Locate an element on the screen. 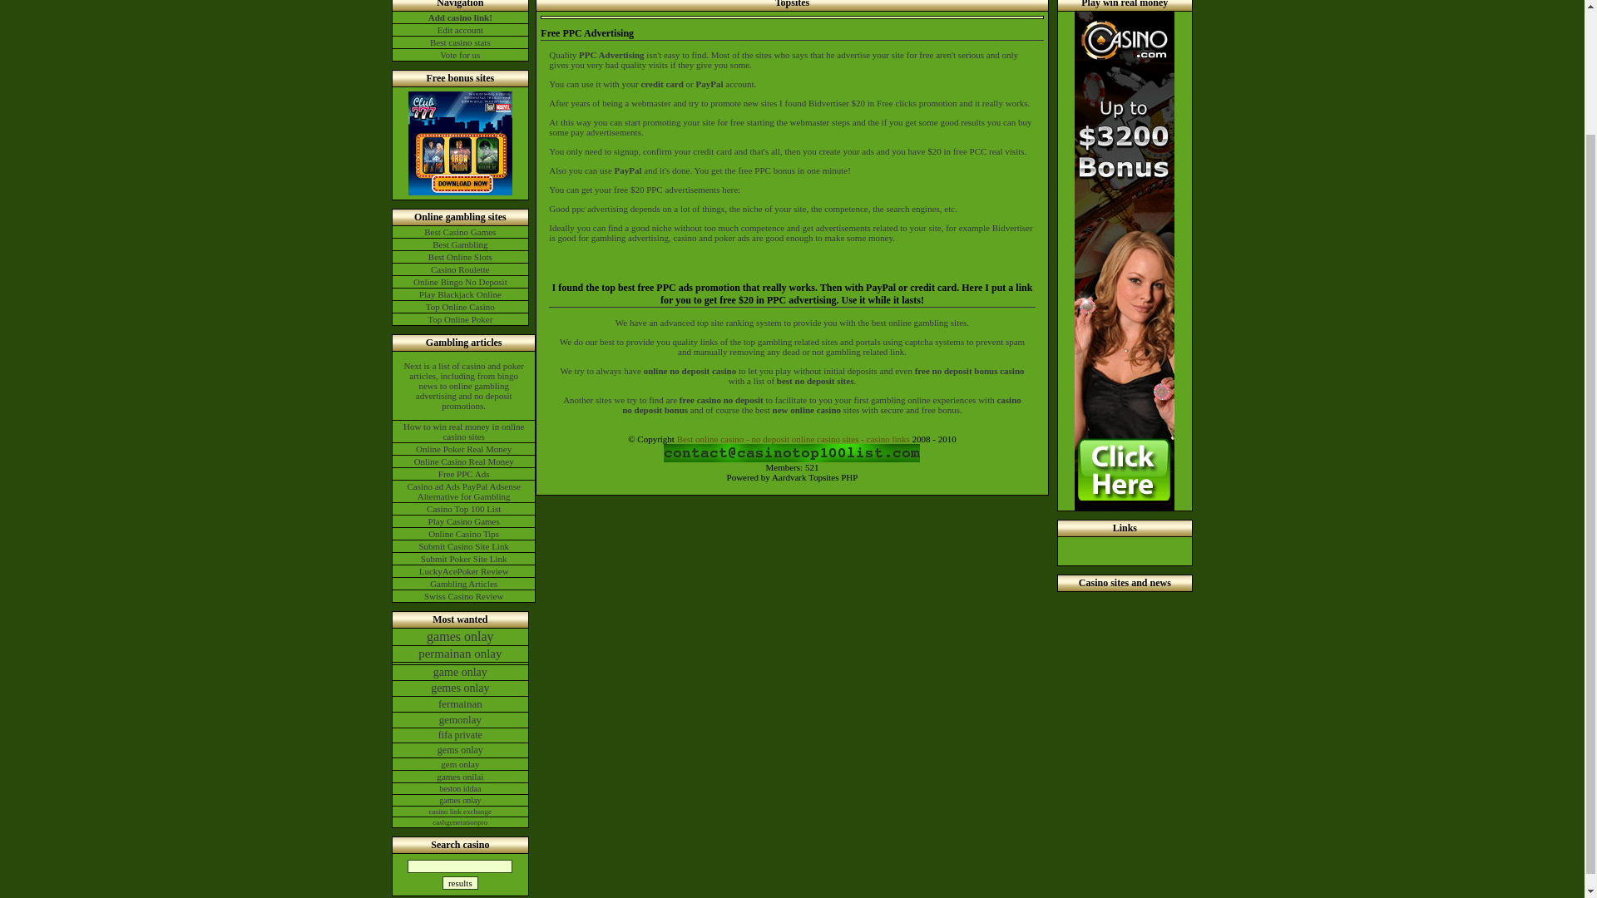 The height and width of the screenshot is (898, 1597). Swiss Casino Review is located at coordinates (464, 595).